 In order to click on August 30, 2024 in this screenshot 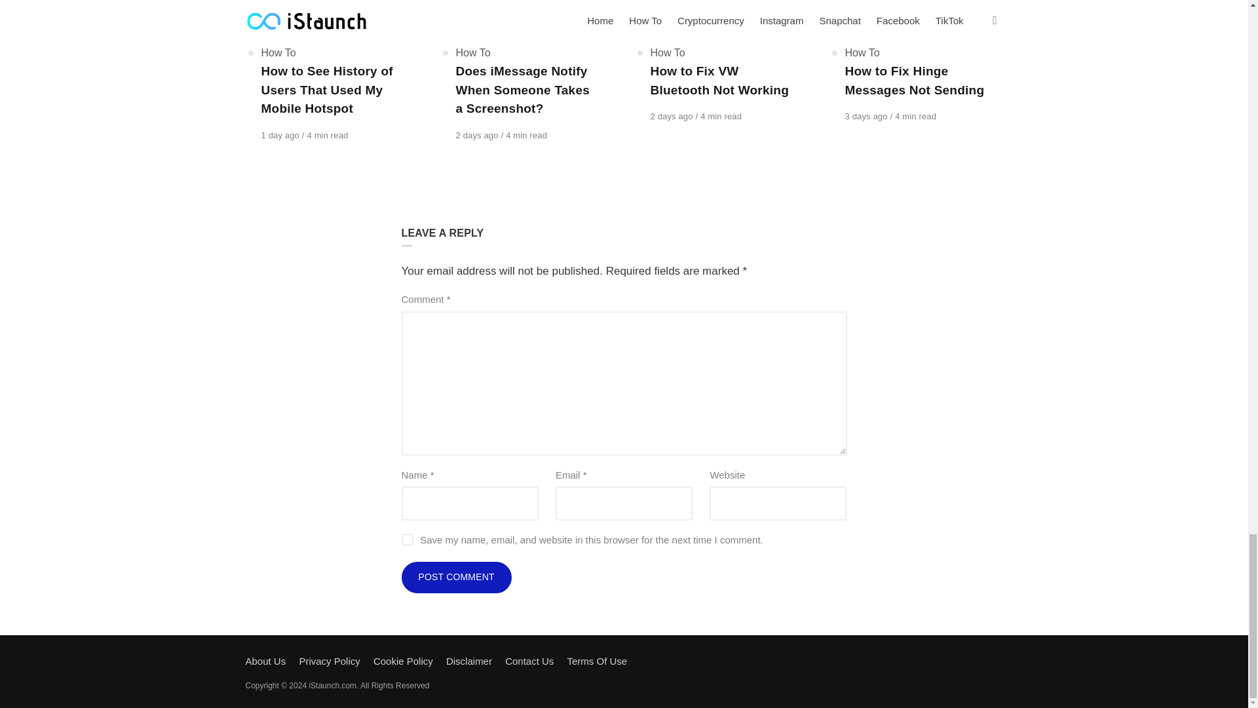, I will do `click(280, 135)`.